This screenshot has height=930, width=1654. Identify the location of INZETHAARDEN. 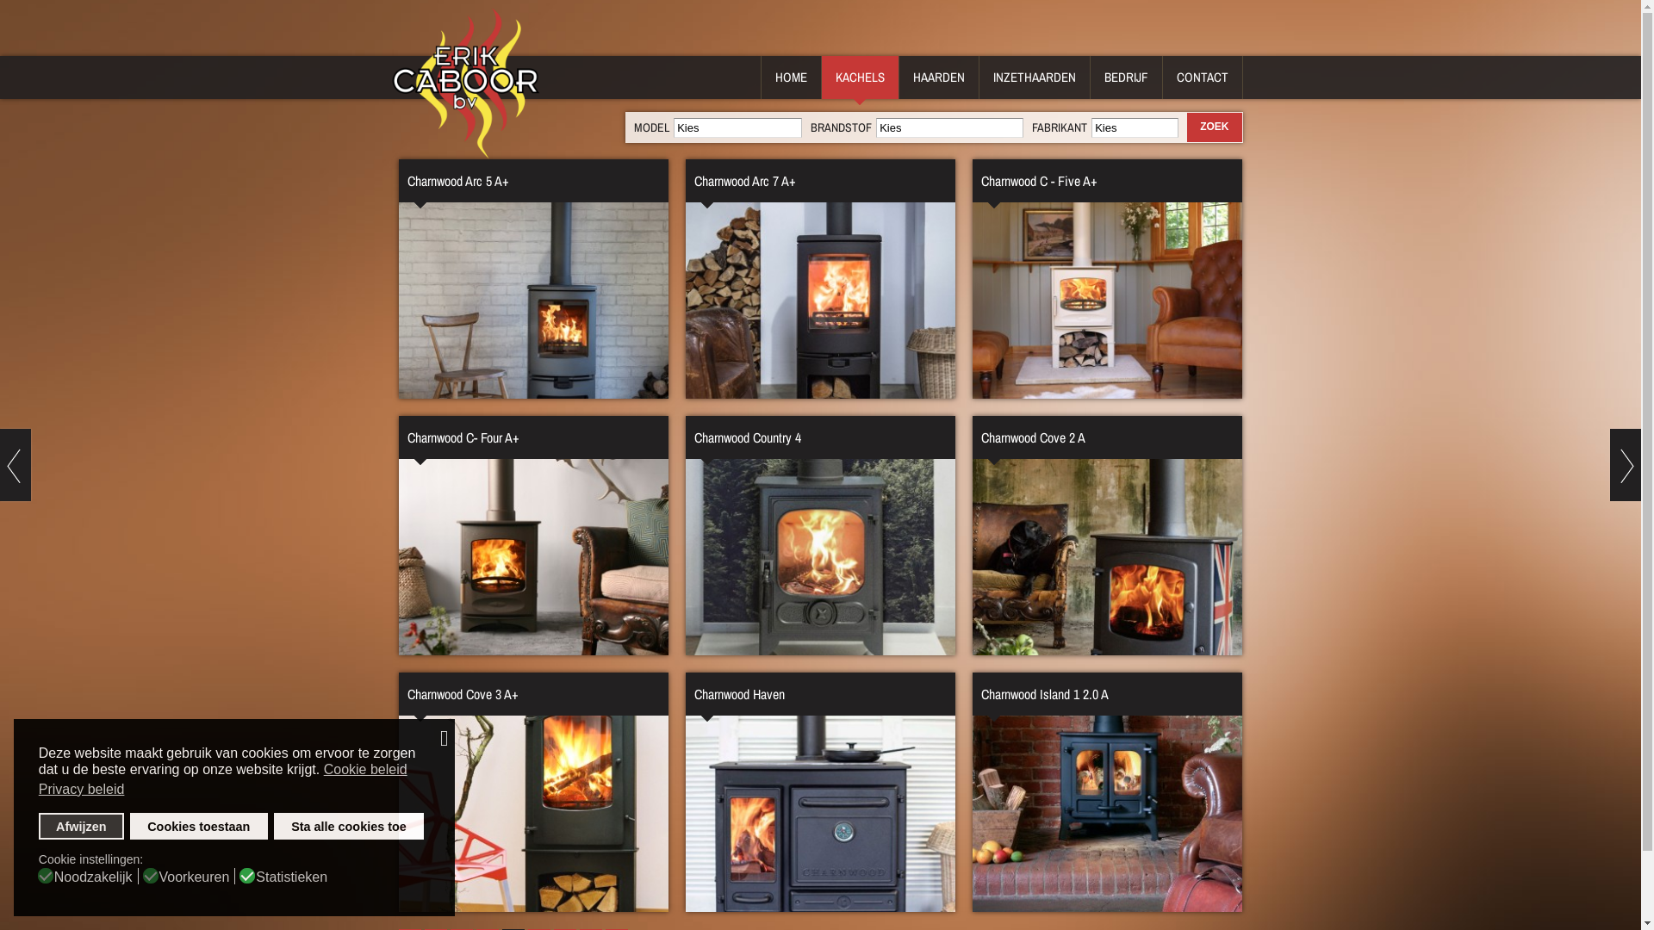
(1034, 77).